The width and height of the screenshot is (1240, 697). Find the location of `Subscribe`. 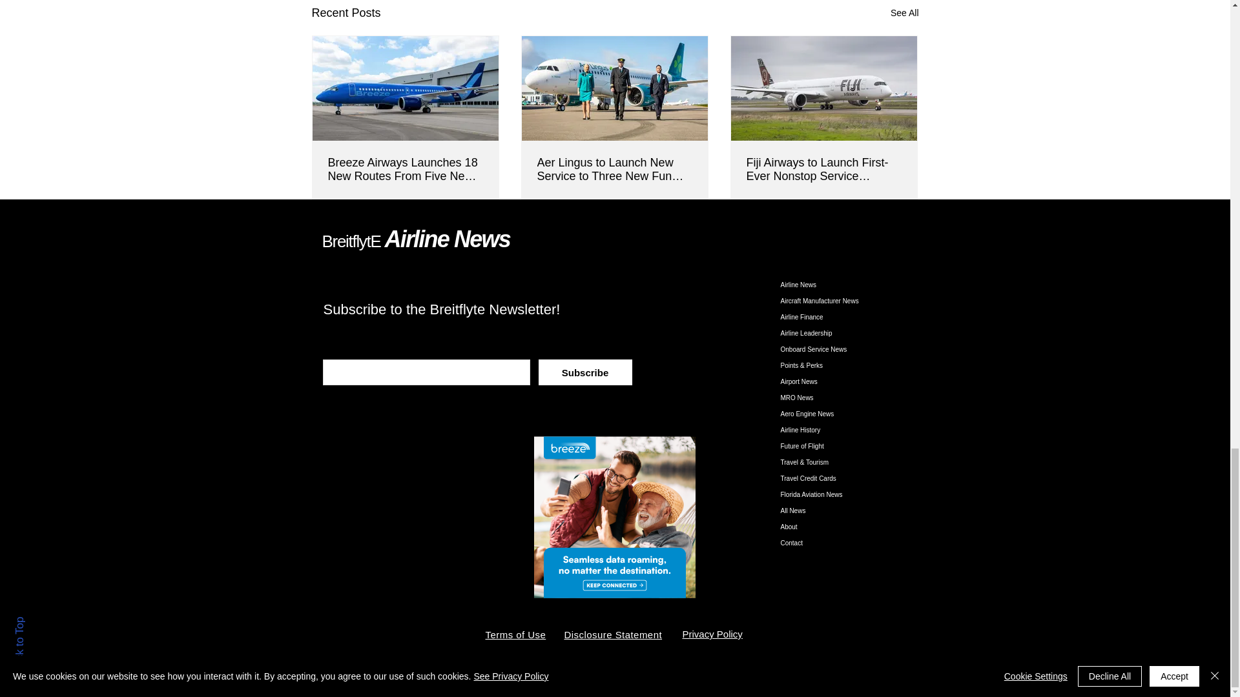

Subscribe is located at coordinates (585, 372).